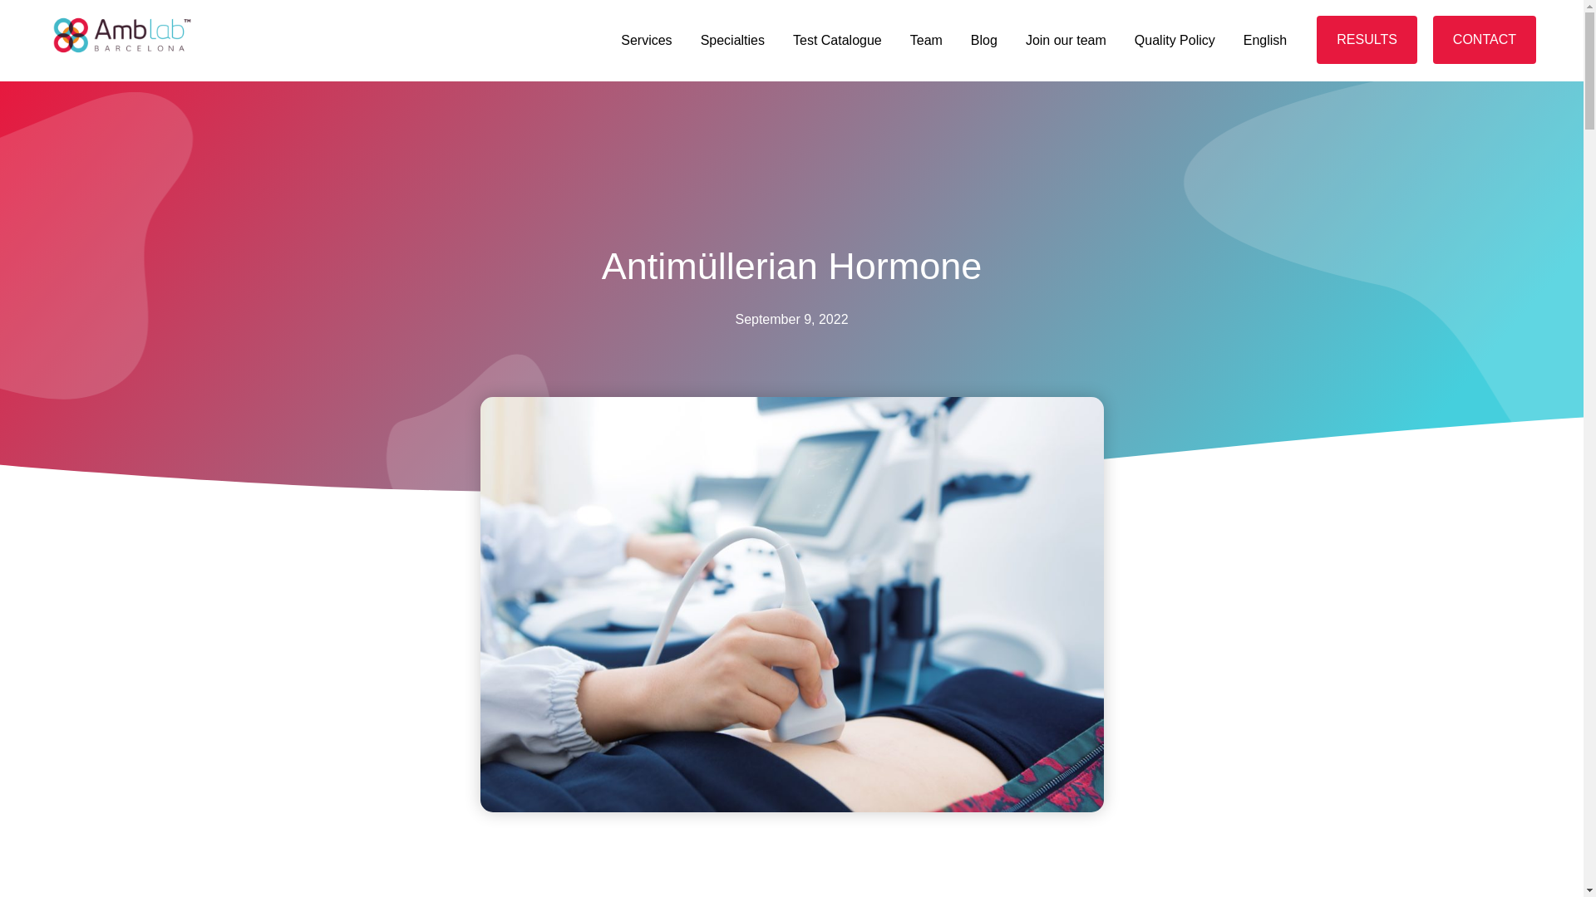 The width and height of the screenshot is (1596, 897). I want to click on Team, so click(926, 40).